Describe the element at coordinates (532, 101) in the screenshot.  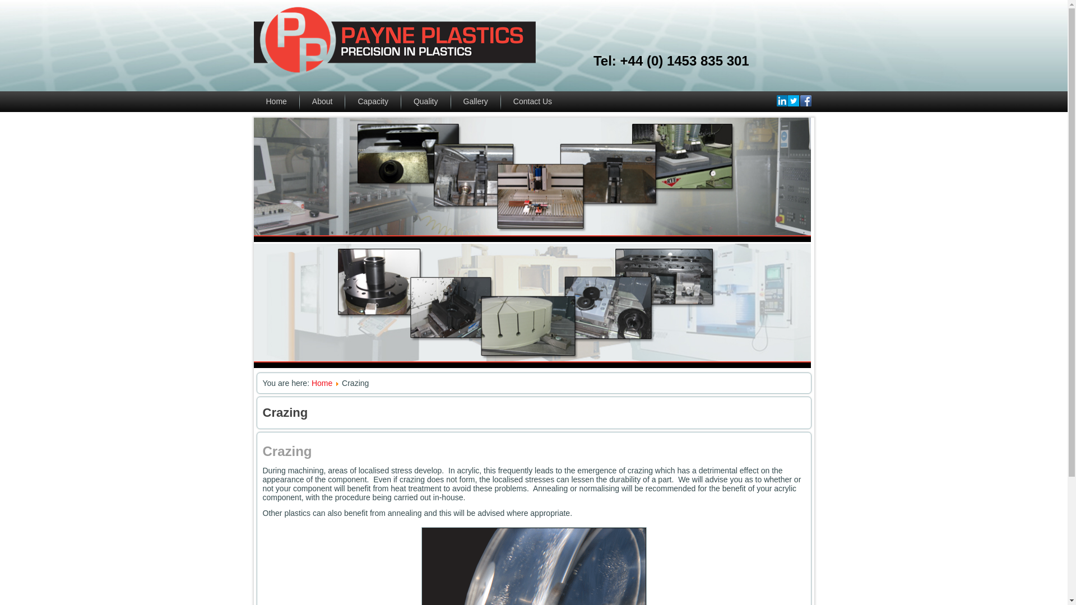
I see `Contact Us` at that location.